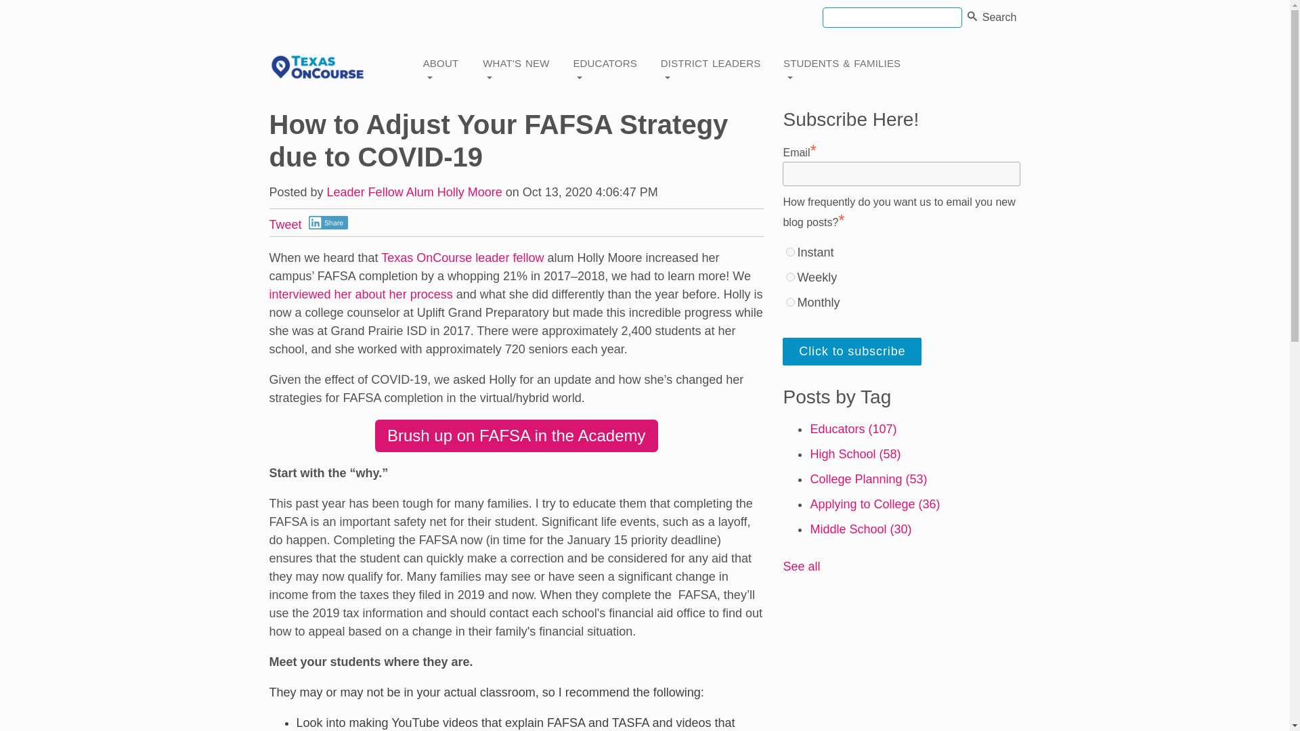  I want to click on instant, so click(790, 252).